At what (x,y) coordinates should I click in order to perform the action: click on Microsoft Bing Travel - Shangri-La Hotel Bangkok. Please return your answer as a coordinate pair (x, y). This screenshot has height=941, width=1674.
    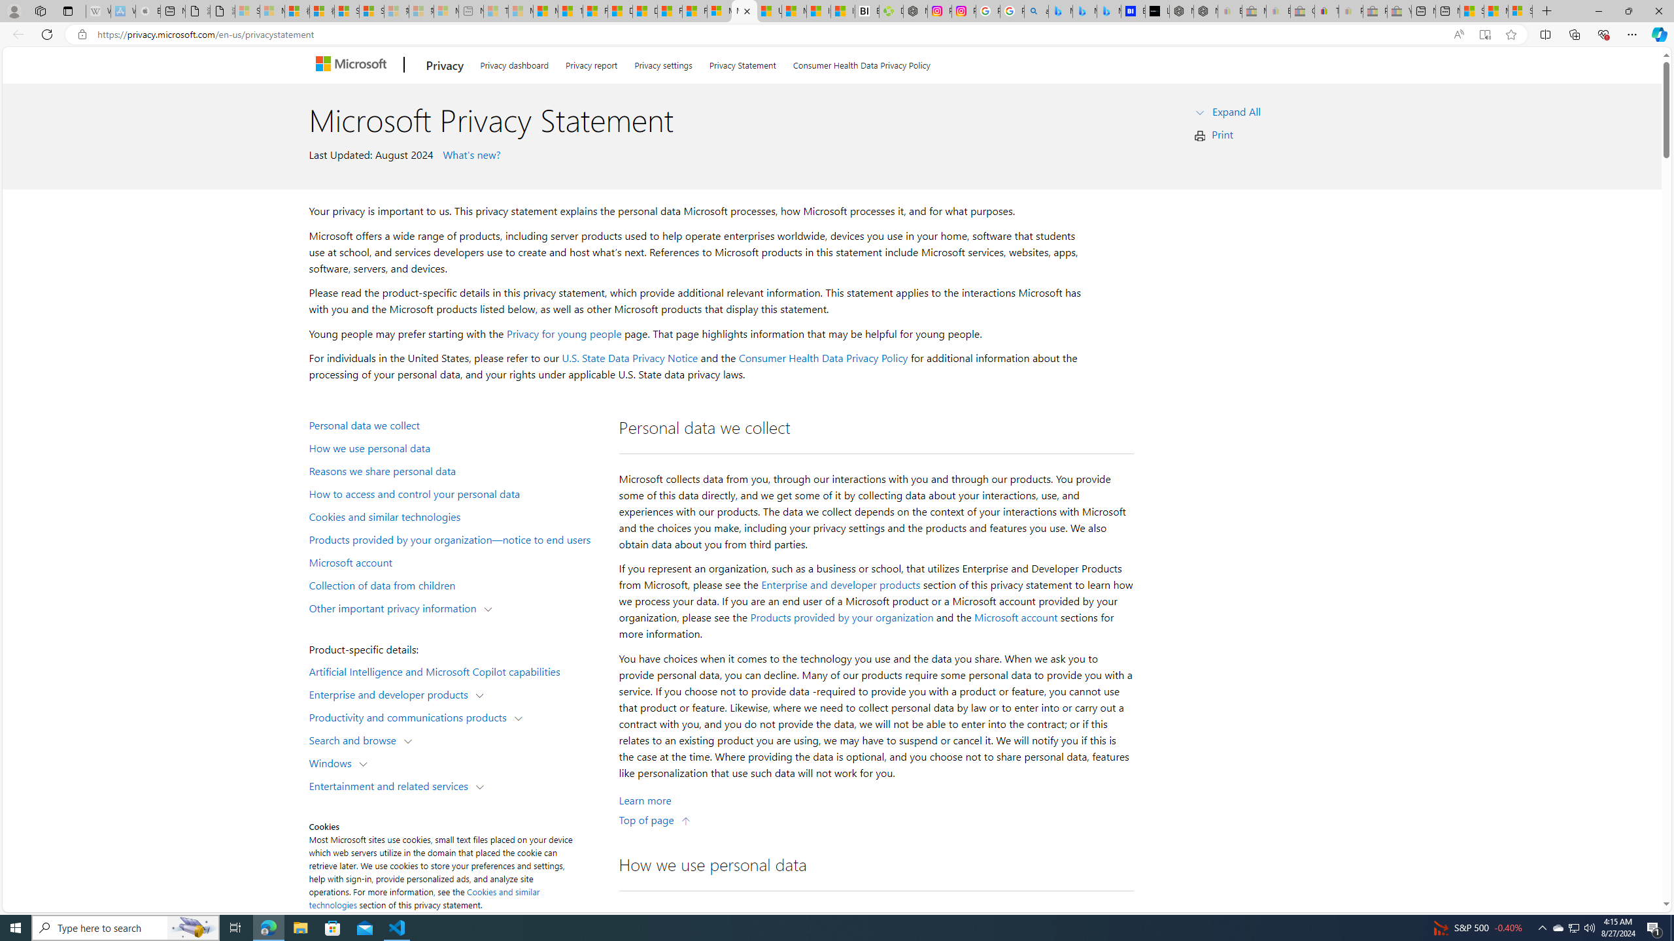
    Looking at the image, I should click on (1109, 11).